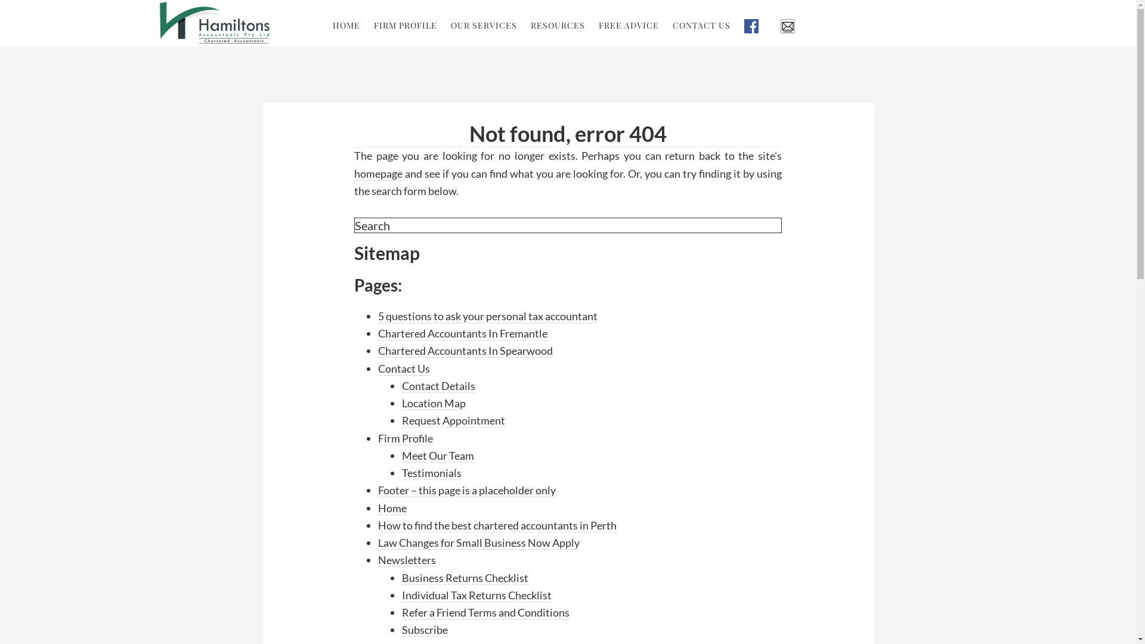 This screenshot has height=644, width=1145. What do you see at coordinates (756, 26) in the screenshot?
I see `Facebook` at bounding box center [756, 26].